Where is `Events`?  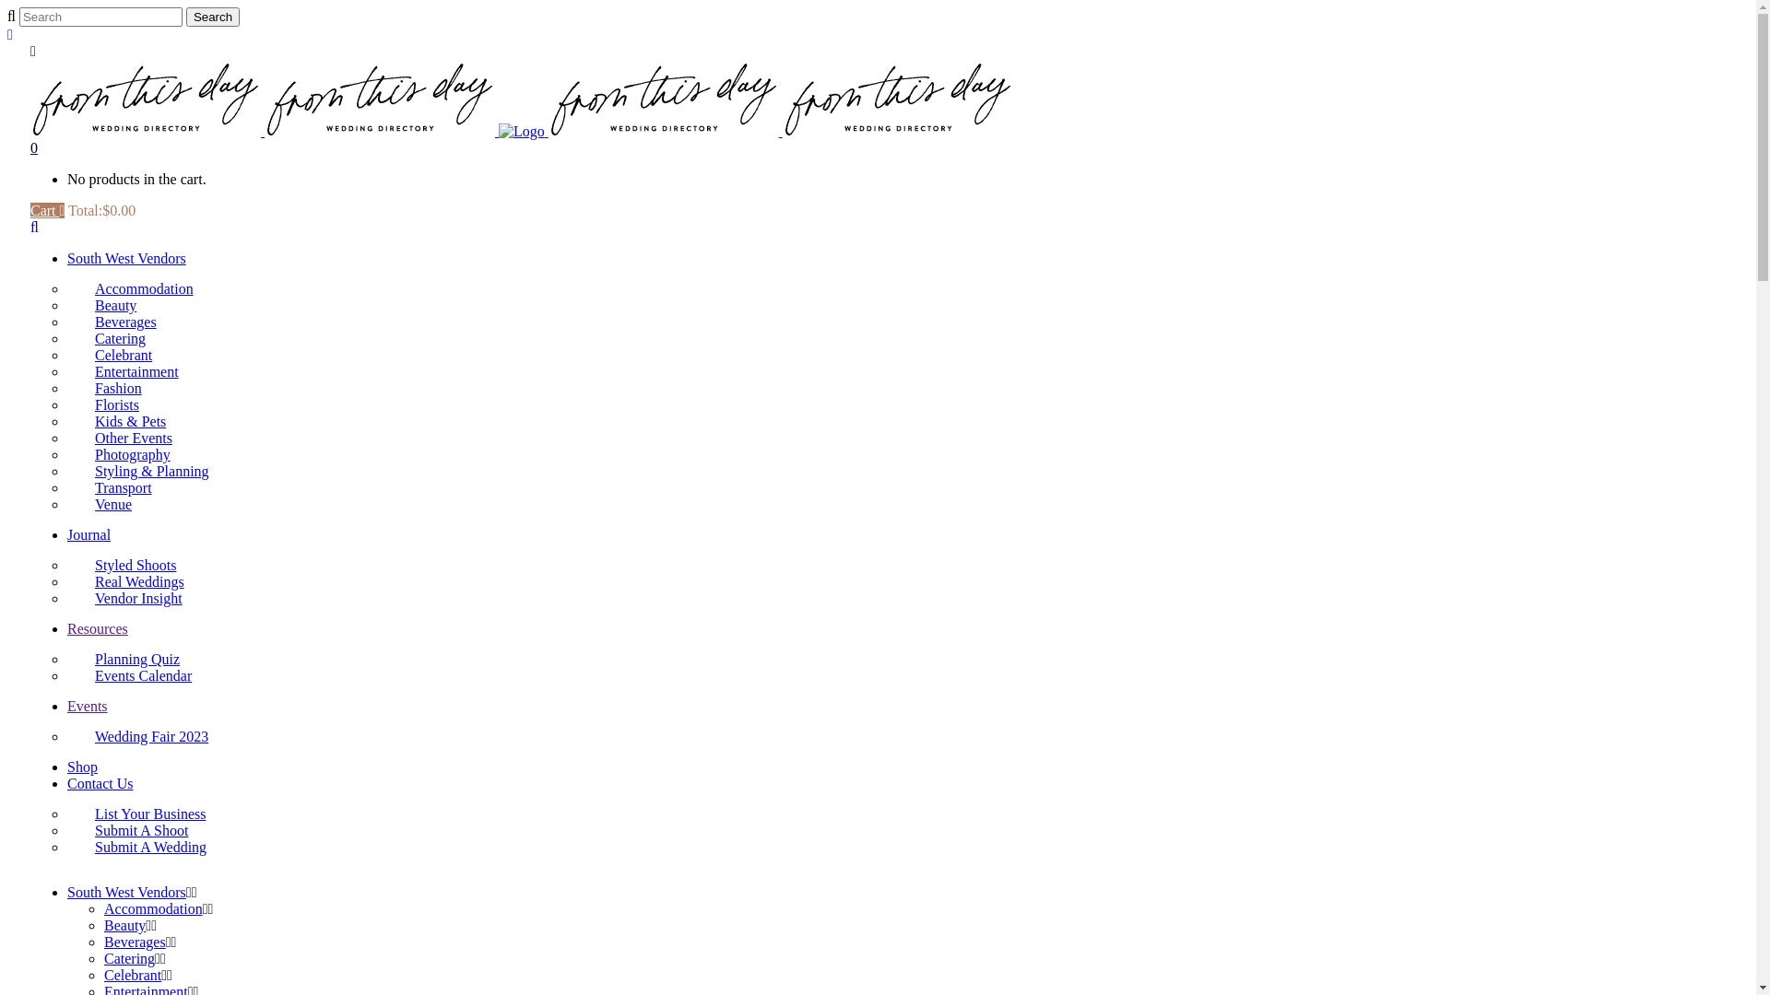
Events is located at coordinates (88, 706).